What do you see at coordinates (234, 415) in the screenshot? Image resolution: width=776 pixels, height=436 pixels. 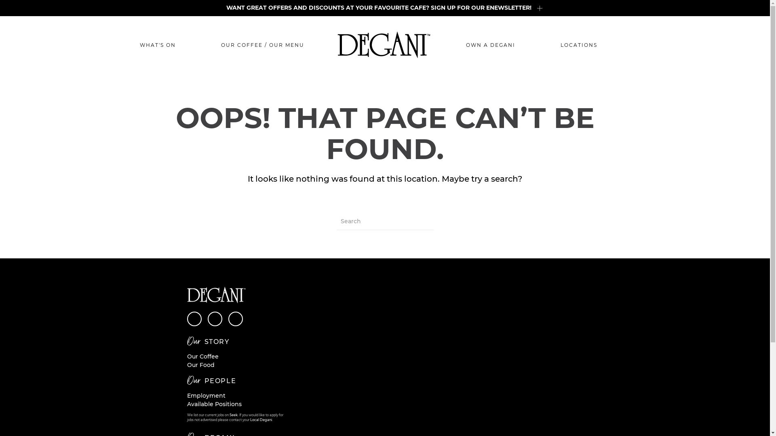 I see `Seek` at bounding box center [234, 415].